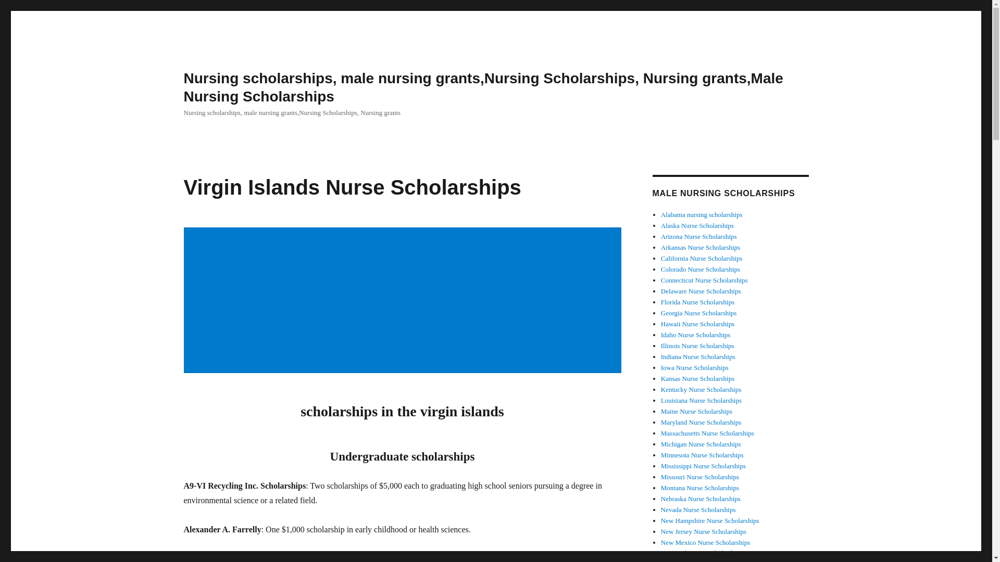 Image resolution: width=1000 pixels, height=562 pixels. What do you see at coordinates (697, 346) in the screenshot?
I see `Illinois Nurse Scholarships` at bounding box center [697, 346].